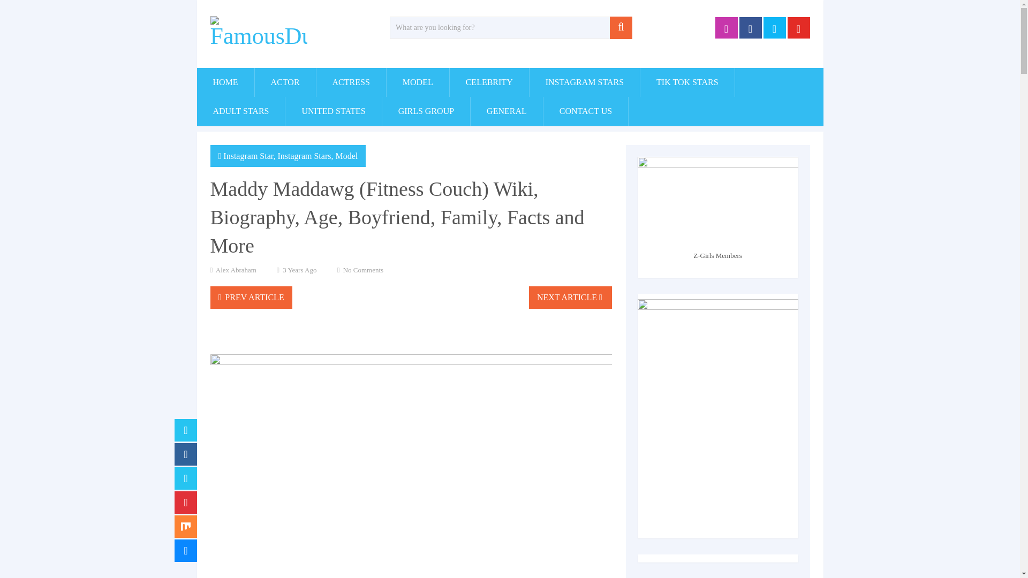 The width and height of the screenshot is (1028, 578). What do you see at coordinates (251, 297) in the screenshot?
I see `PREV ARTICLE` at bounding box center [251, 297].